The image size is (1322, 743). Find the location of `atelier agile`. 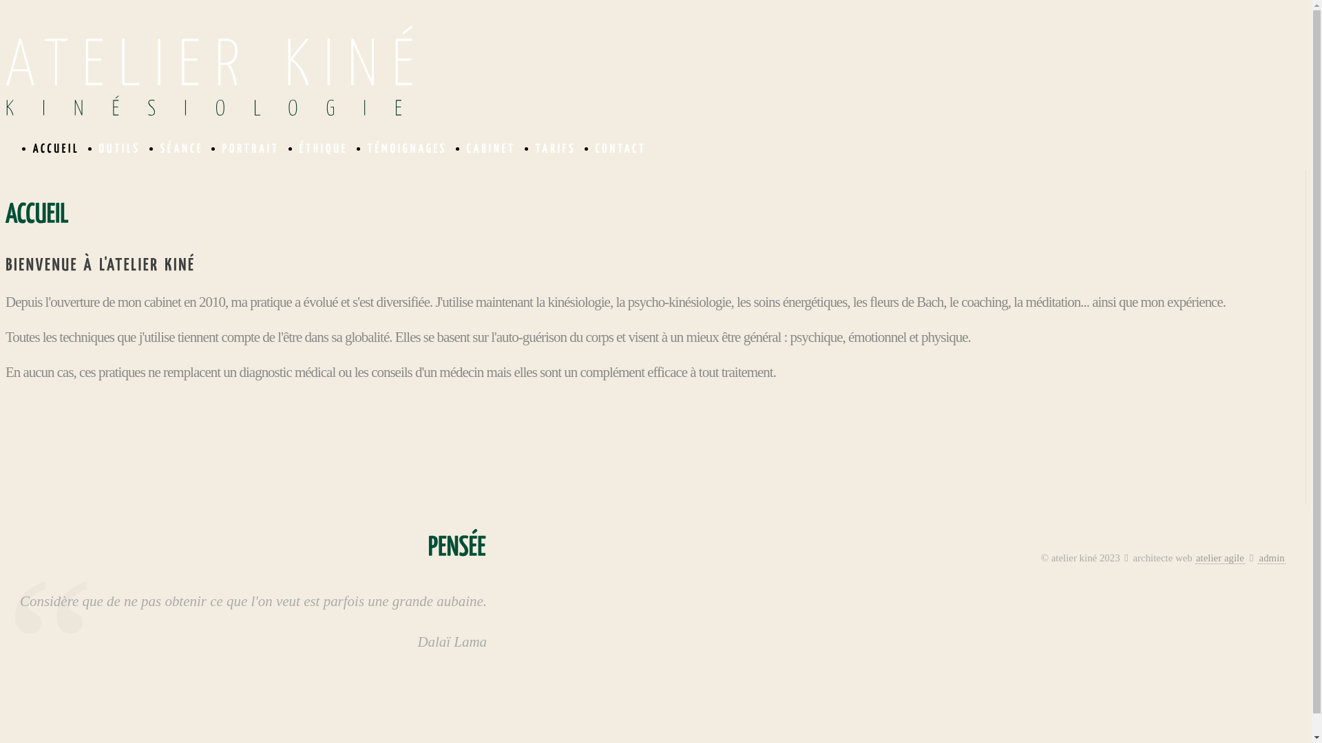

atelier agile is located at coordinates (1220, 559).